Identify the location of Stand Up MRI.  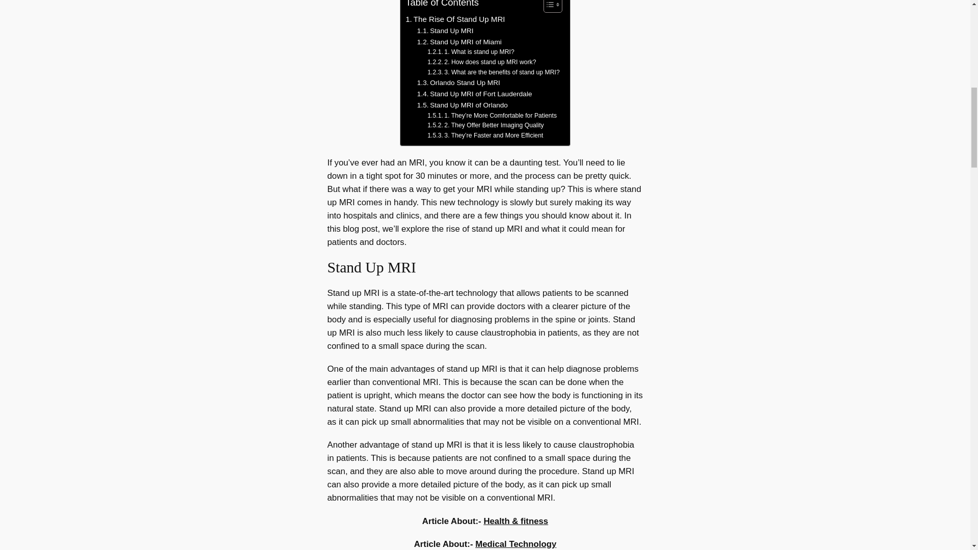
(445, 31).